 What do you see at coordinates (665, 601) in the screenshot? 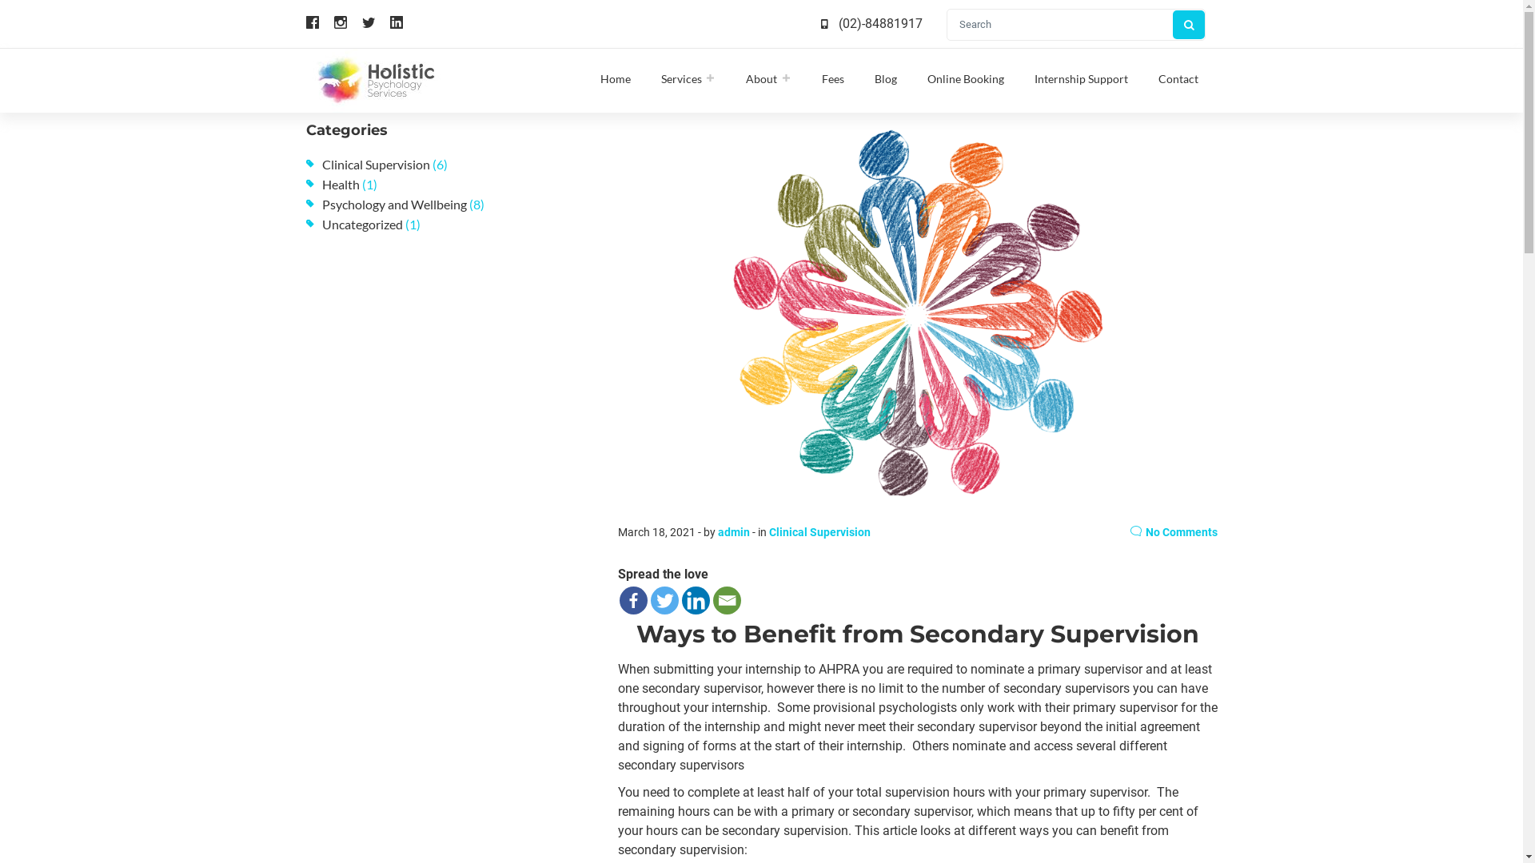
I see `Twitter` at bounding box center [665, 601].